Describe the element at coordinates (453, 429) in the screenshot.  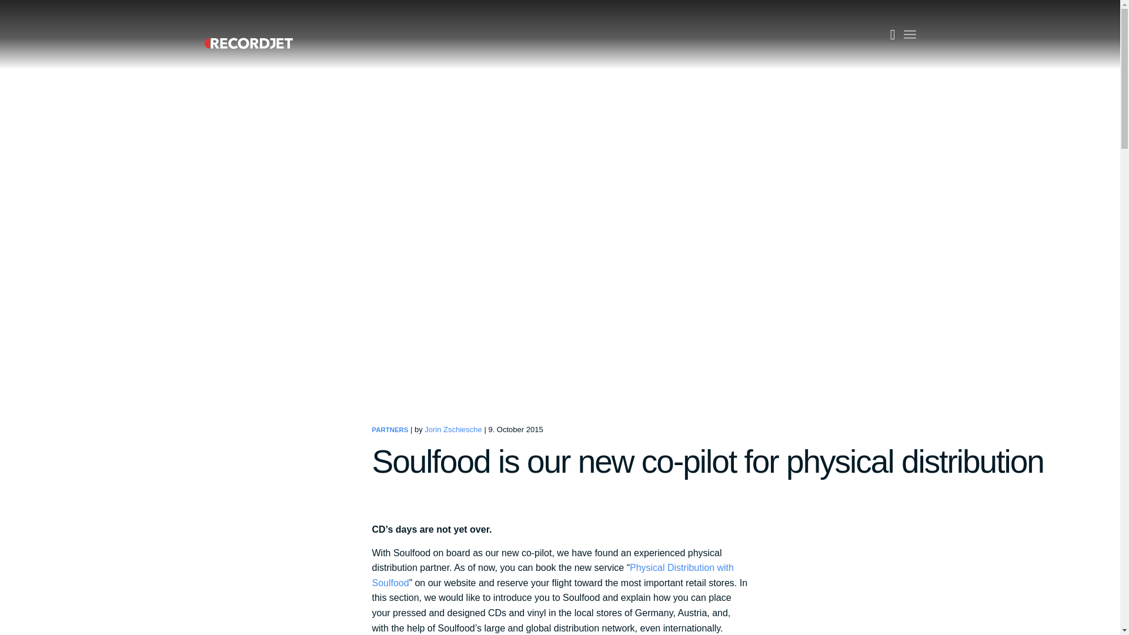
I see `post vonJorin Zschiesche` at that location.